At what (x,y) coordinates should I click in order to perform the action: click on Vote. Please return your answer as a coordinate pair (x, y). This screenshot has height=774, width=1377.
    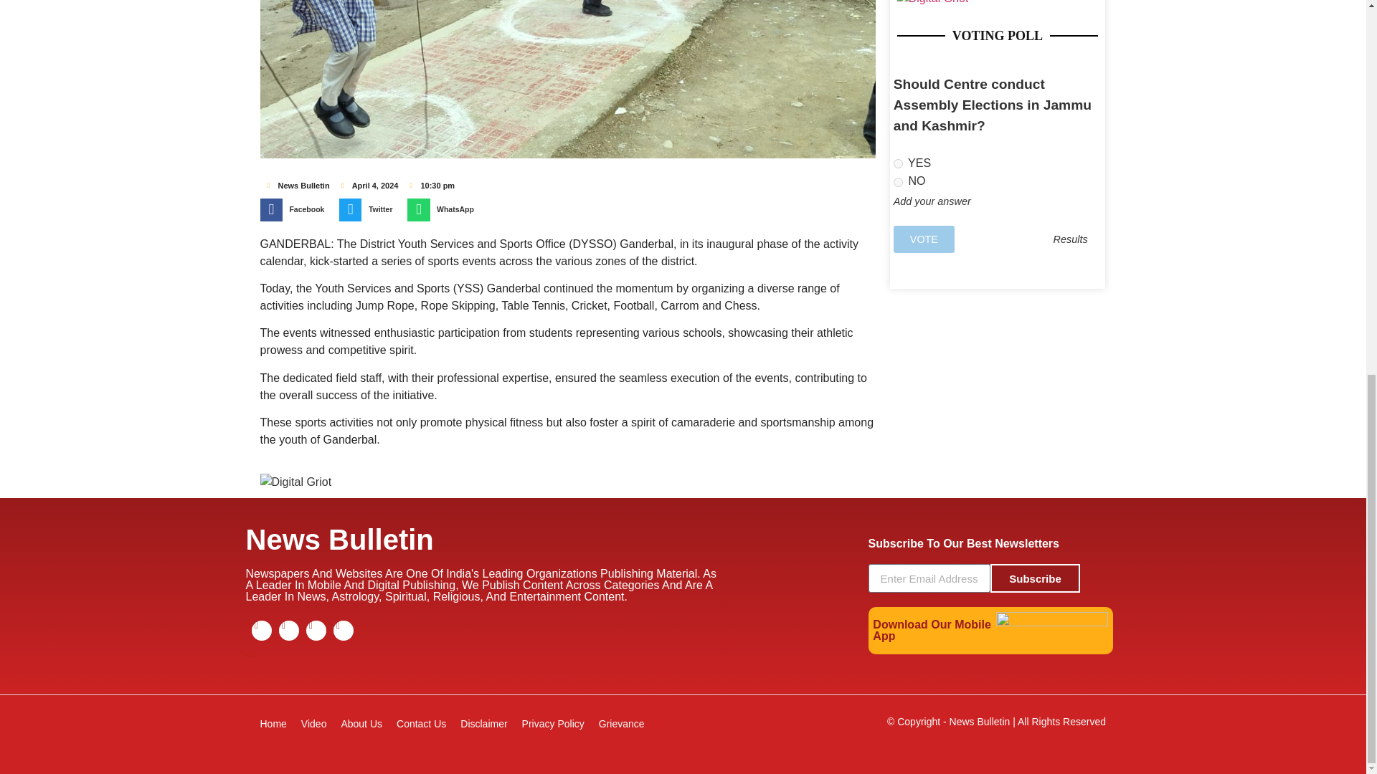
    Looking at the image, I should click on (924, 239).